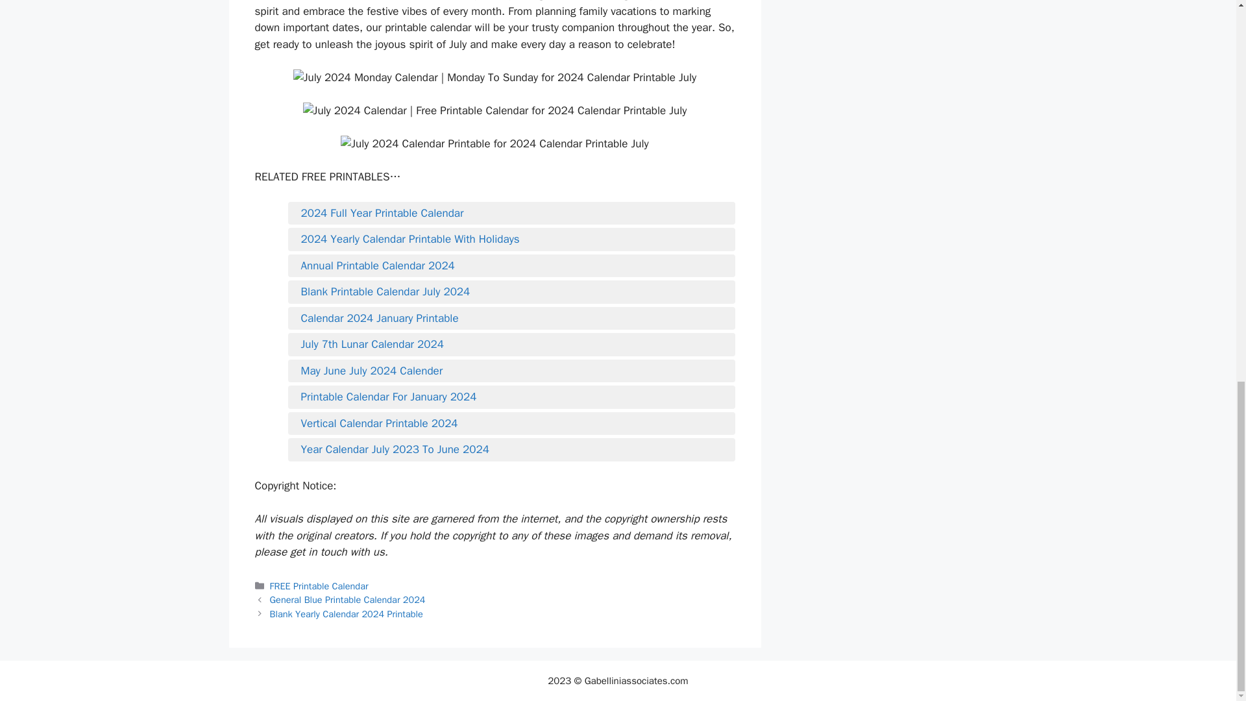  I want to click on Printable Calendar For January 2024, so click(511, 397).